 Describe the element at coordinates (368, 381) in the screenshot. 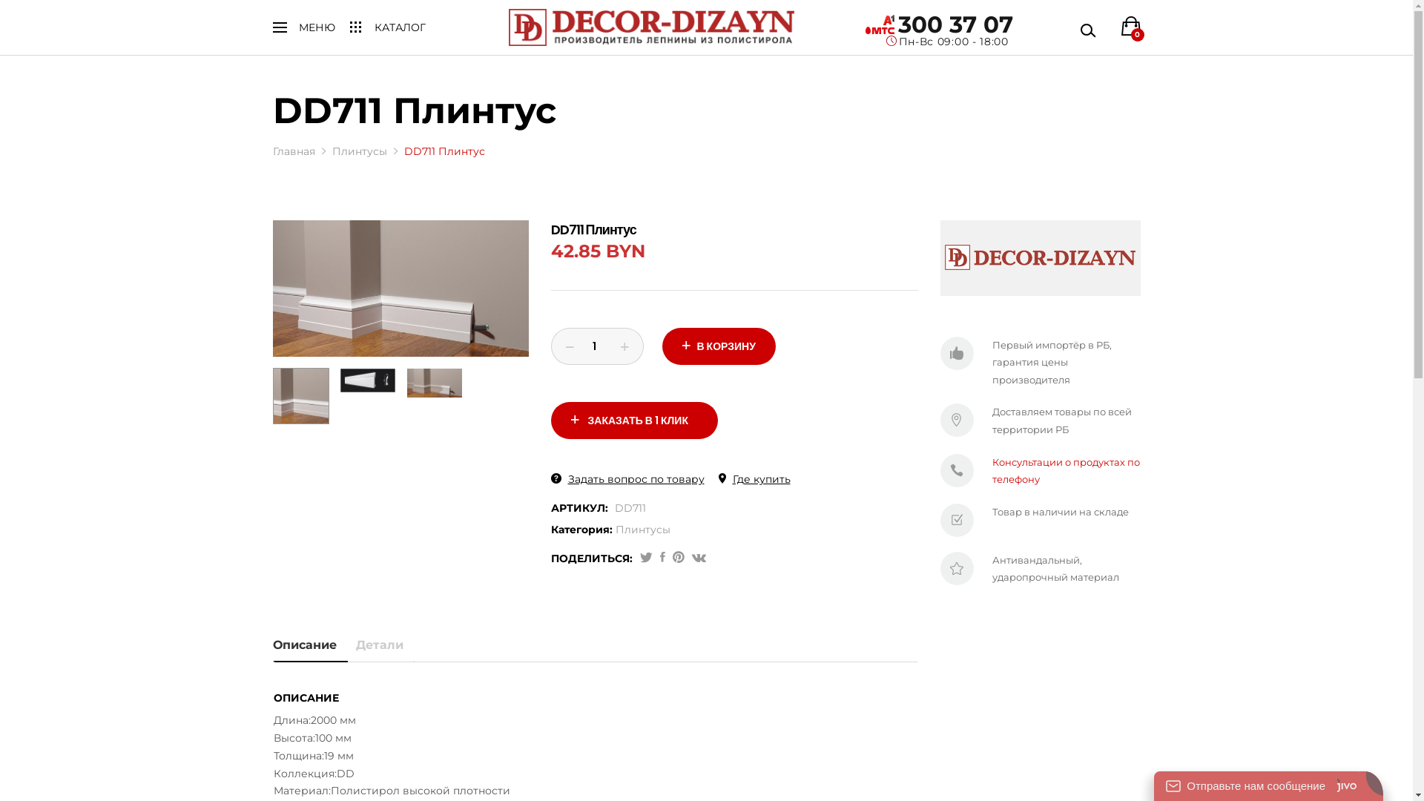

I see `dd711` at that location.